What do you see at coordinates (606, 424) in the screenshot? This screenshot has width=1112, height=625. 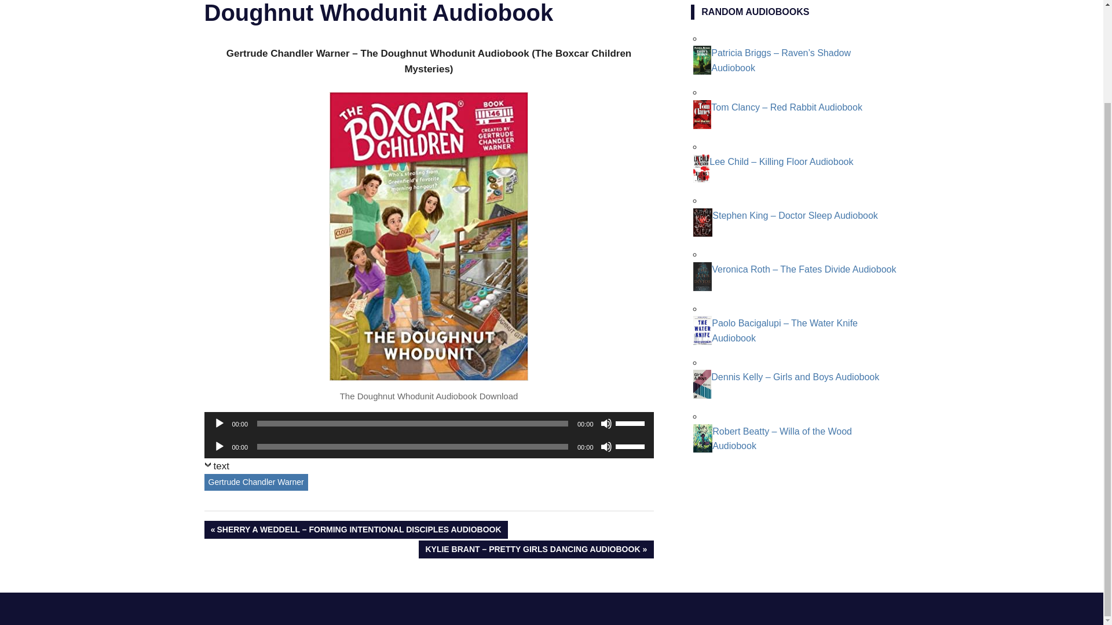 I see `Mute` at bounding box center [606, 424].